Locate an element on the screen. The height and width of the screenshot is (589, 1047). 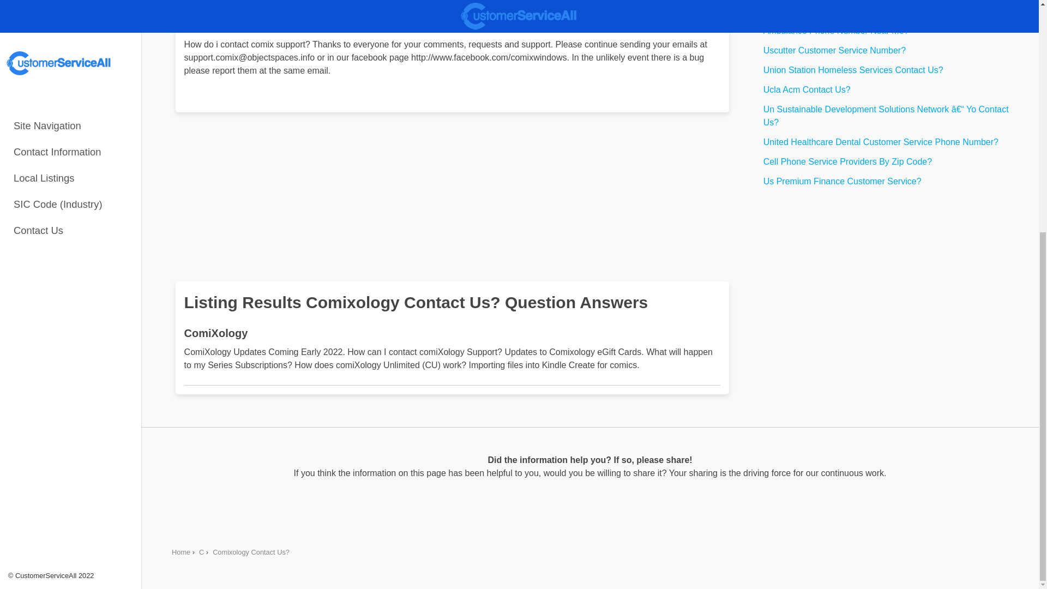
Ucla Acm Contact Us? is located at coordinates (891, 90).